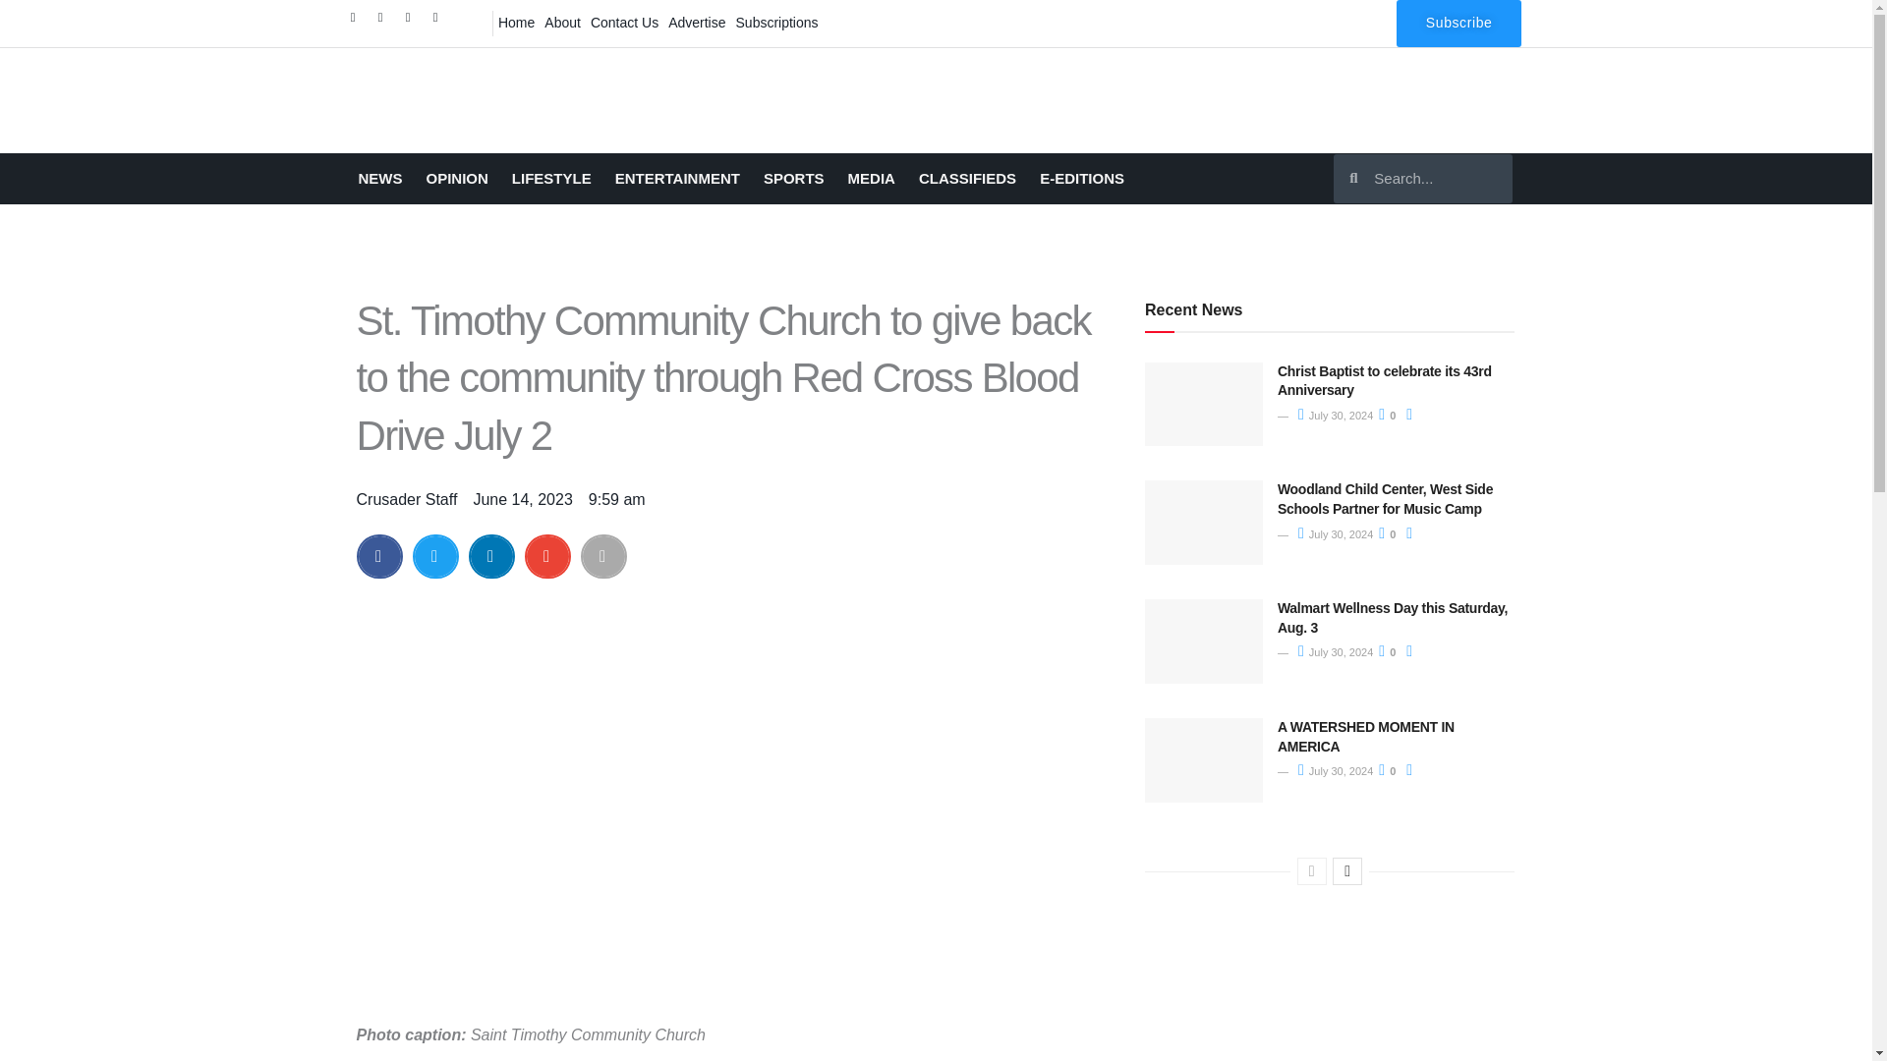 The width and height of the screenshot is (1887, 1061). I want to click on Subscribe, so click(1458, 24).